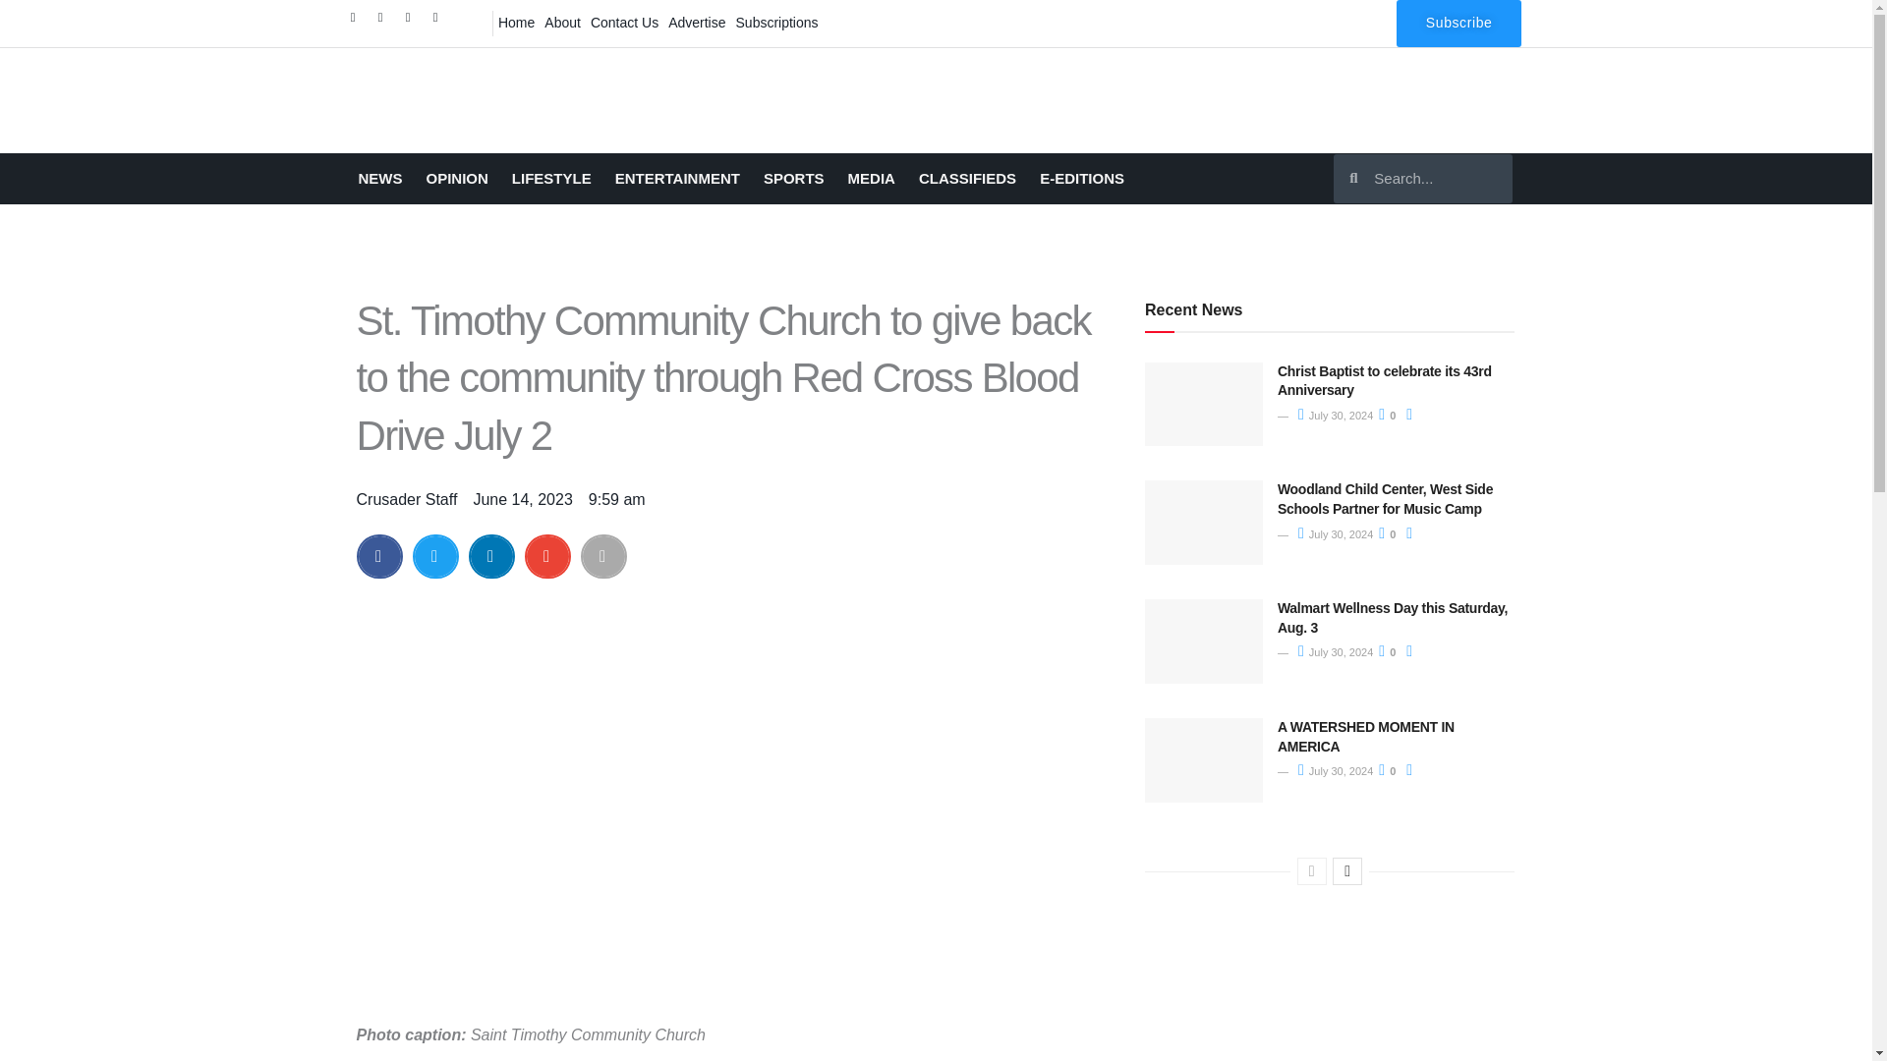 The width and height of the screenshot is (1887, 1061). I want to click on Subscribe, so click(1458, 24).